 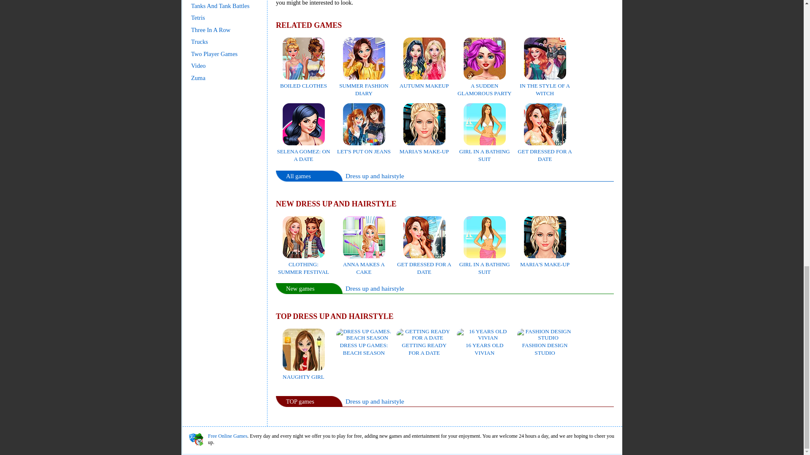 What do you see at coordinates (364, 264) in the screenshot?
I see `ANNA MAKES A CAKE` at bounding box center [364, 264].